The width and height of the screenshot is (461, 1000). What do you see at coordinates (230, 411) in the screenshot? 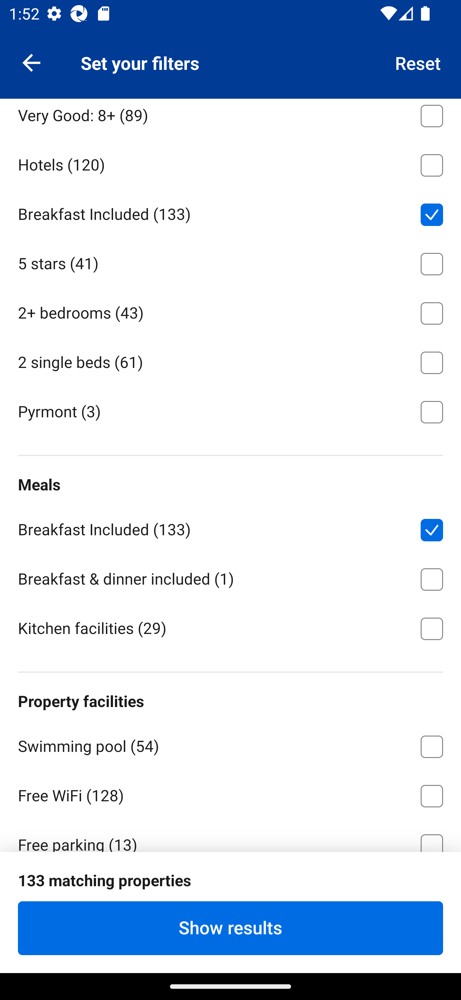
I see `Pyrmont ⁦(3)` at bounding box center [230, 411].